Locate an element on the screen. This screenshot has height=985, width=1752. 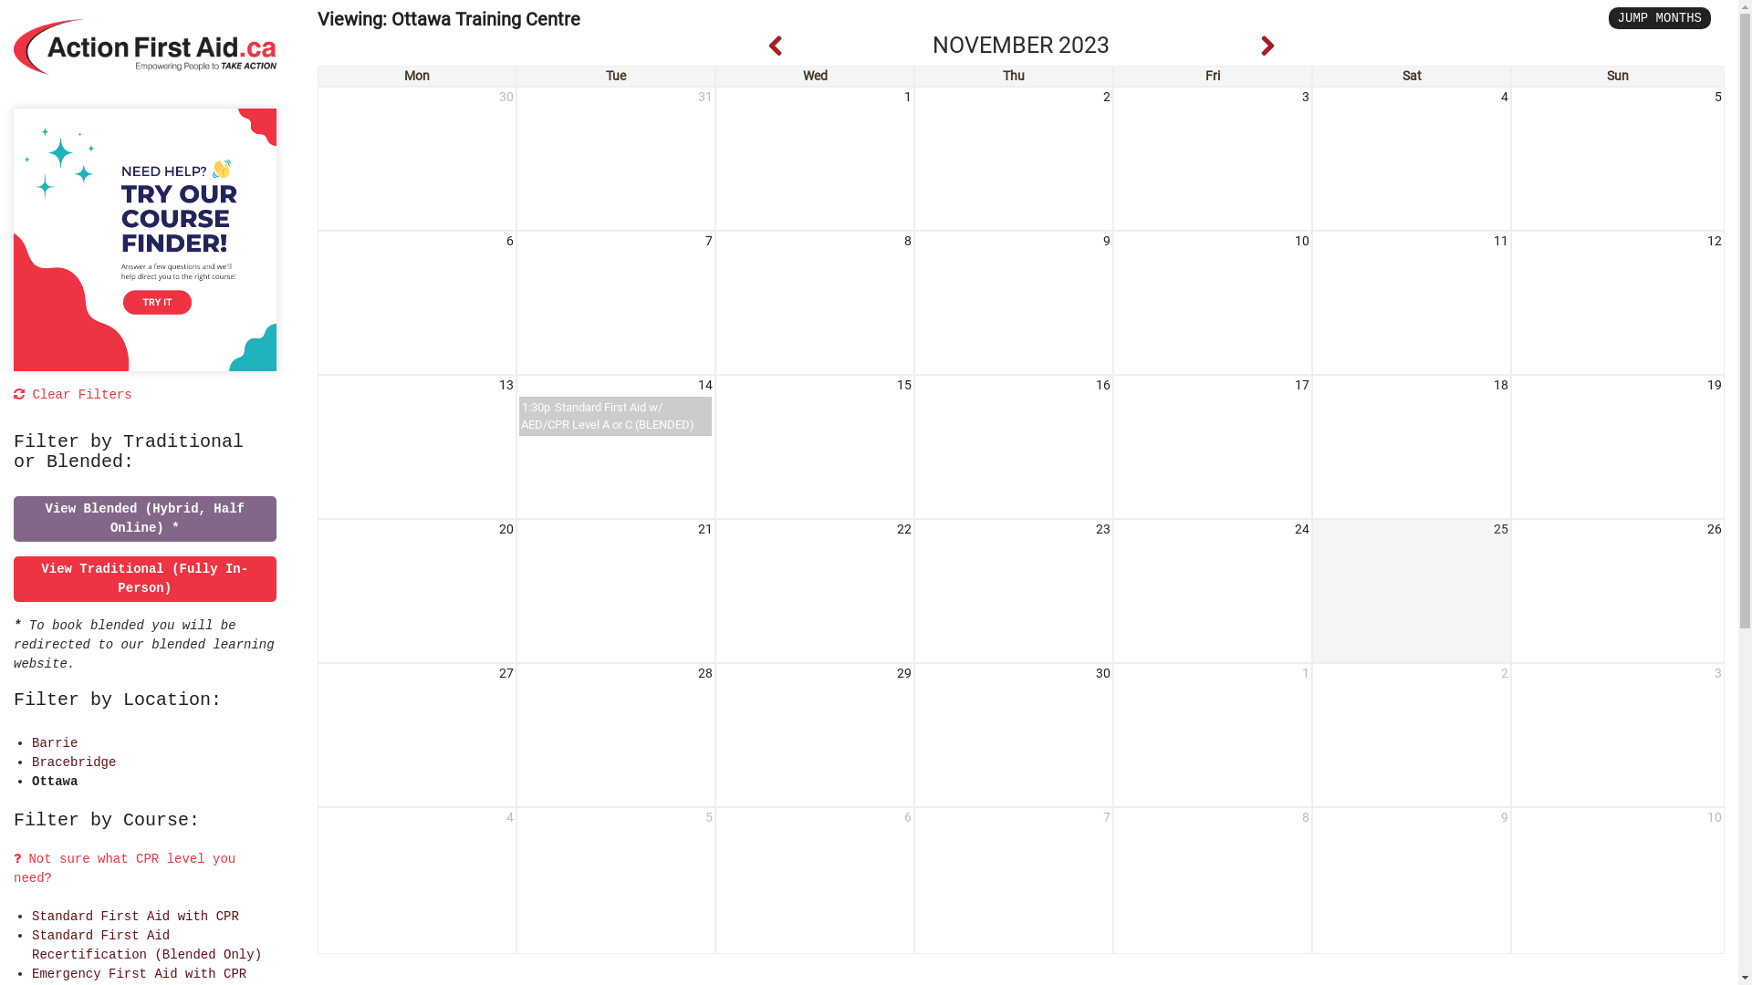
Bracebridge is located at coordinates (74, 762).